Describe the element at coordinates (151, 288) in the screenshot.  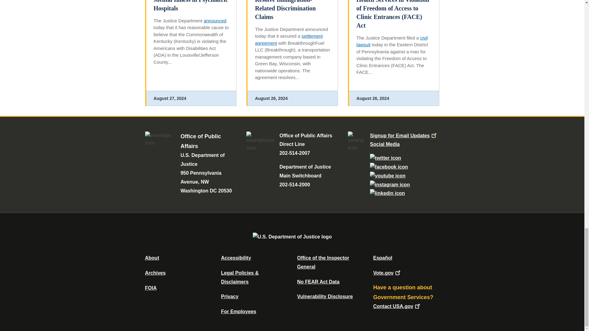
I see `Office of Information Policy` at that location.